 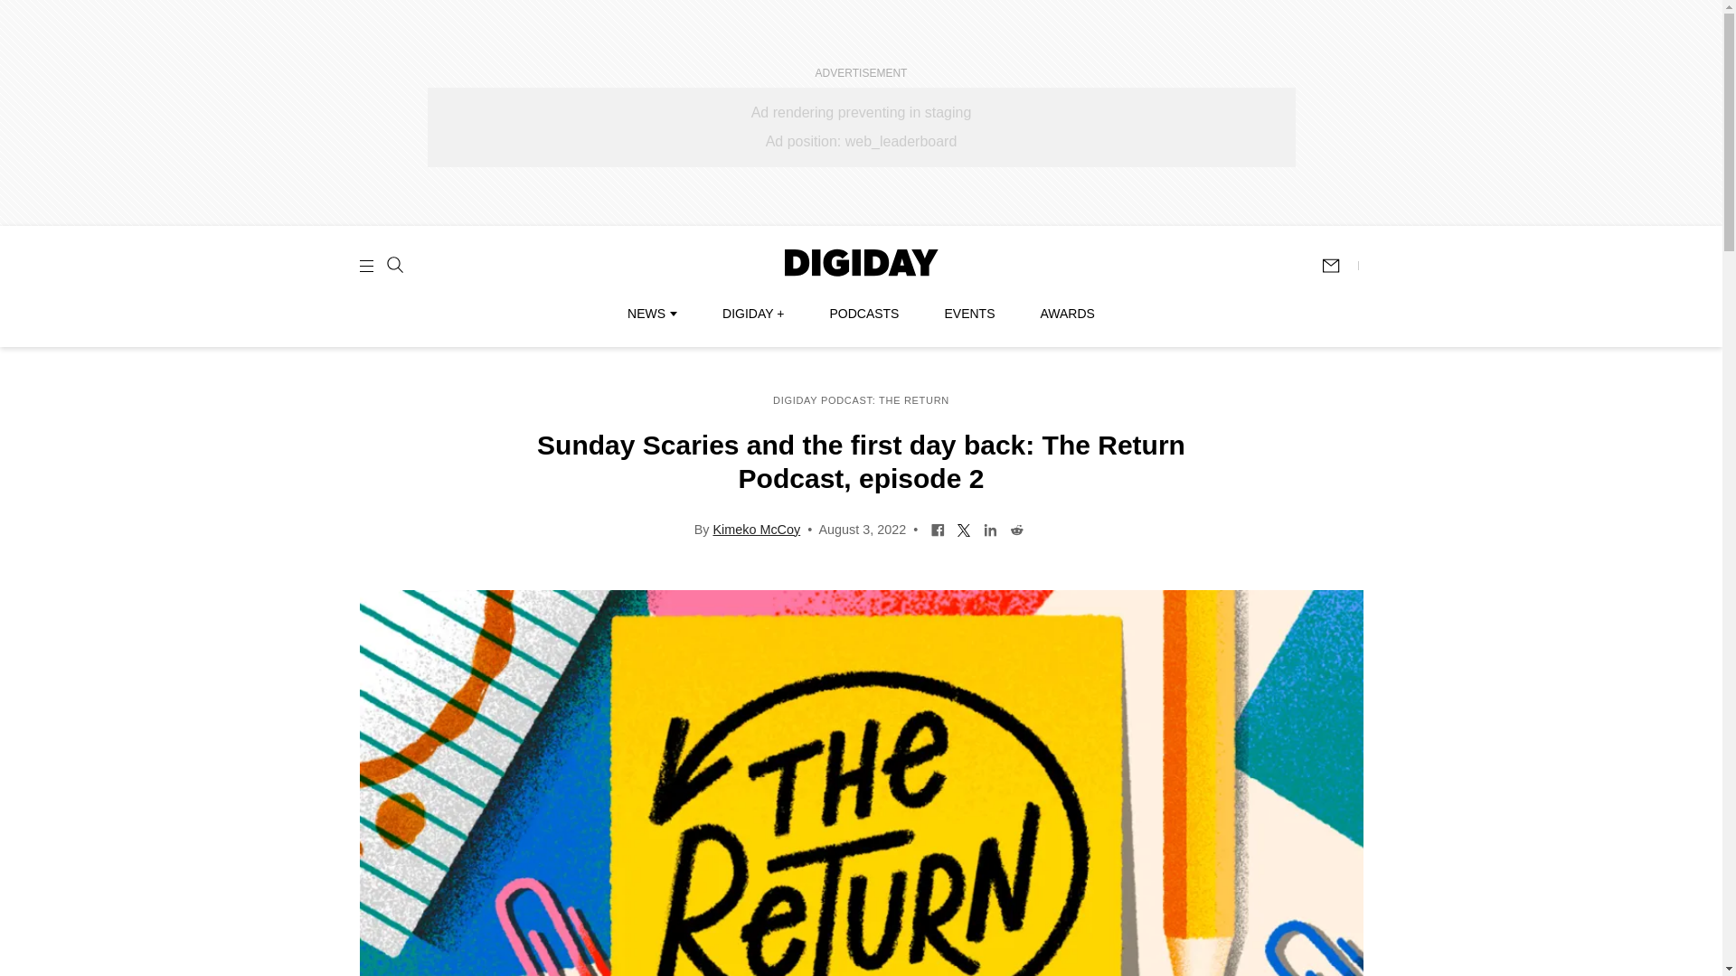 What do you see at coordinates (1339, 266) in the screenshot?
I see `Subscribe` at bounding box center [1339, 266].